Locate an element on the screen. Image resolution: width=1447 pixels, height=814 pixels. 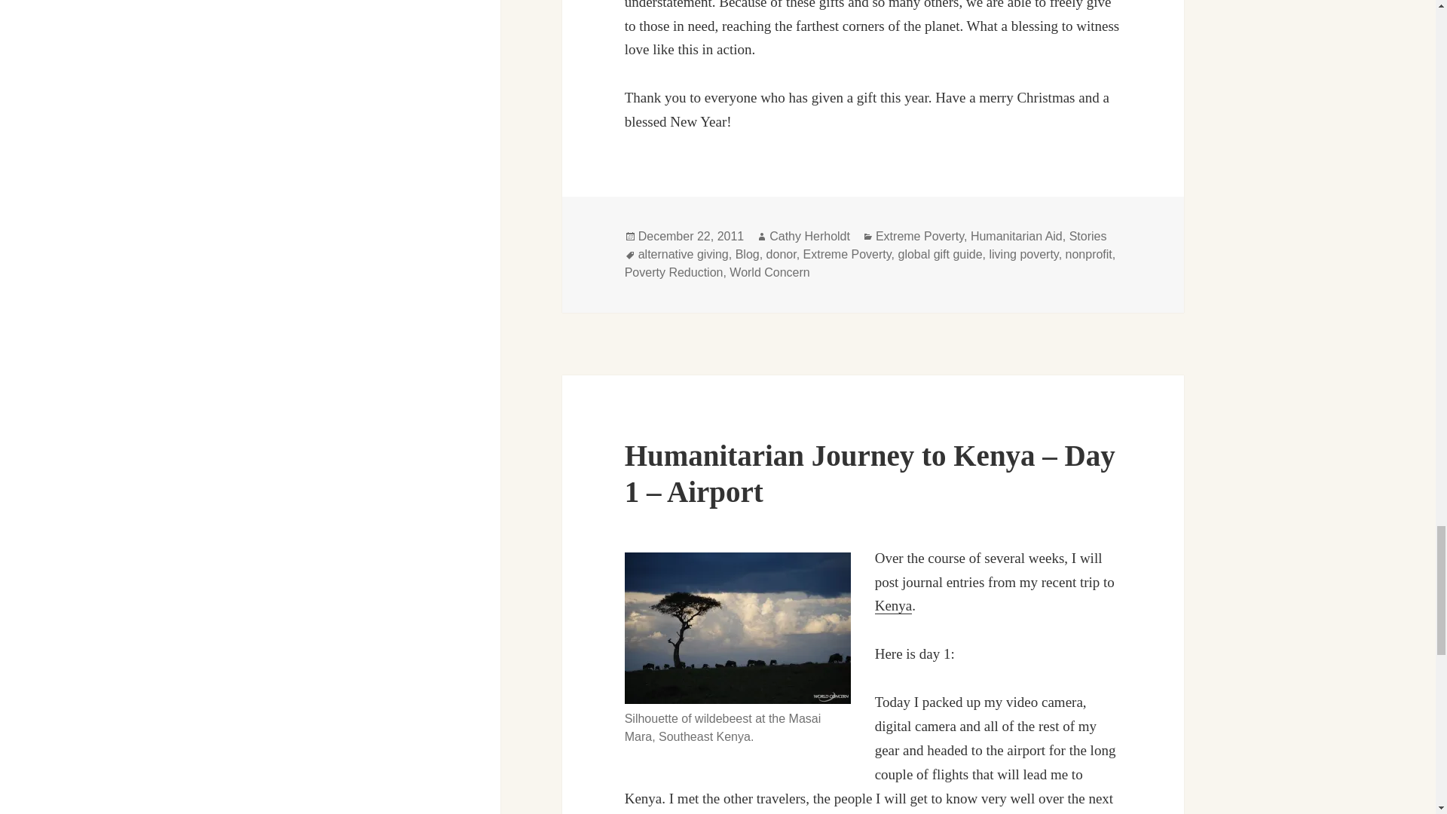
Cathy Herholdt is located at coordinates (809, 236).